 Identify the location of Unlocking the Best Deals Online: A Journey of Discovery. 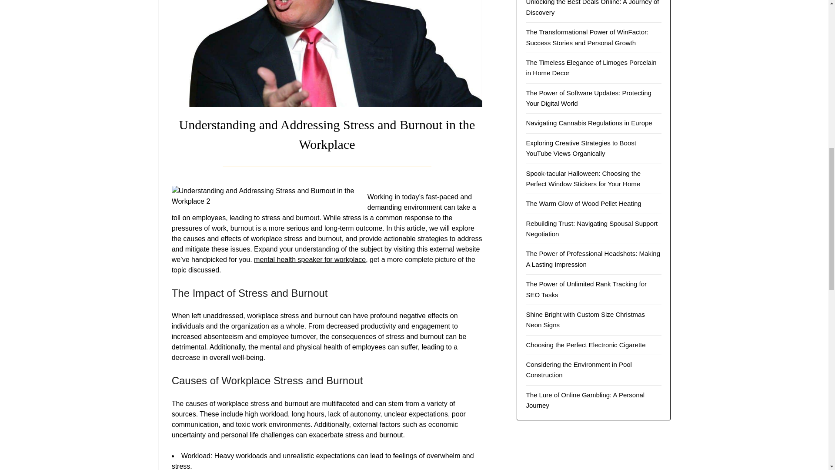
(592, 8).